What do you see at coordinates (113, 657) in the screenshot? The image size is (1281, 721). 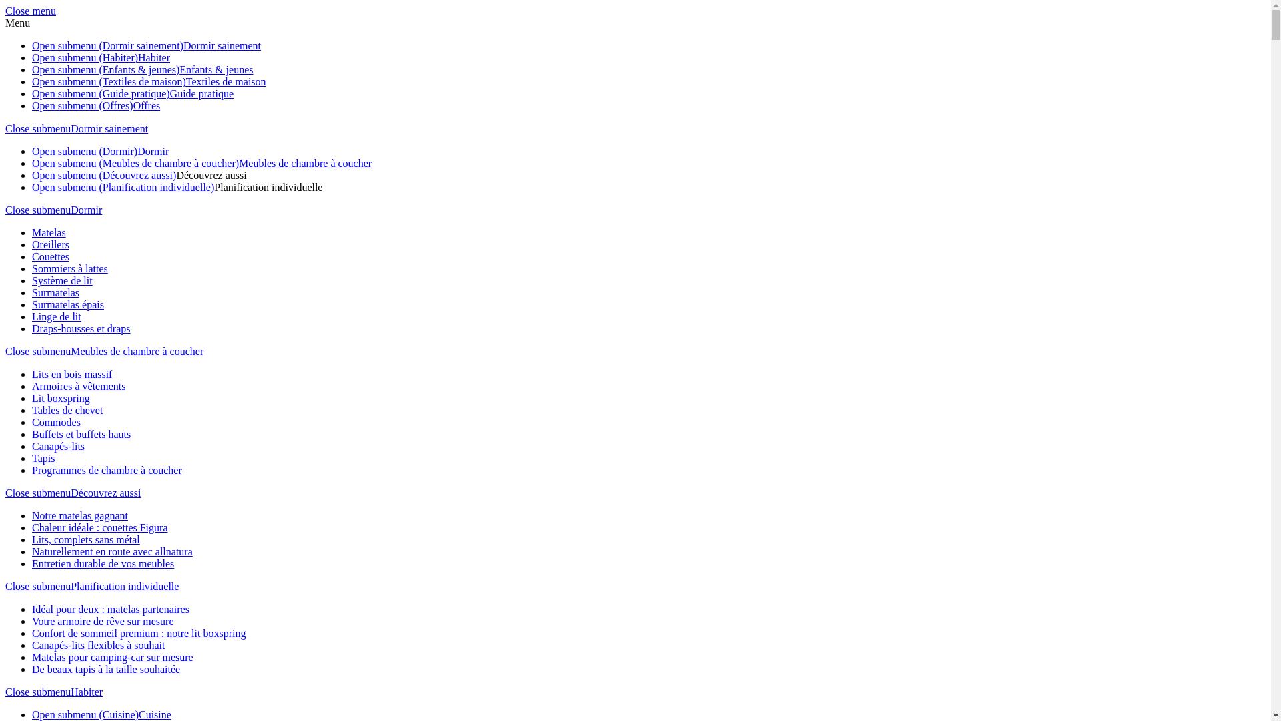 I see `Matelas pour camping-car sur mesure` at bounding box center [113, 657].